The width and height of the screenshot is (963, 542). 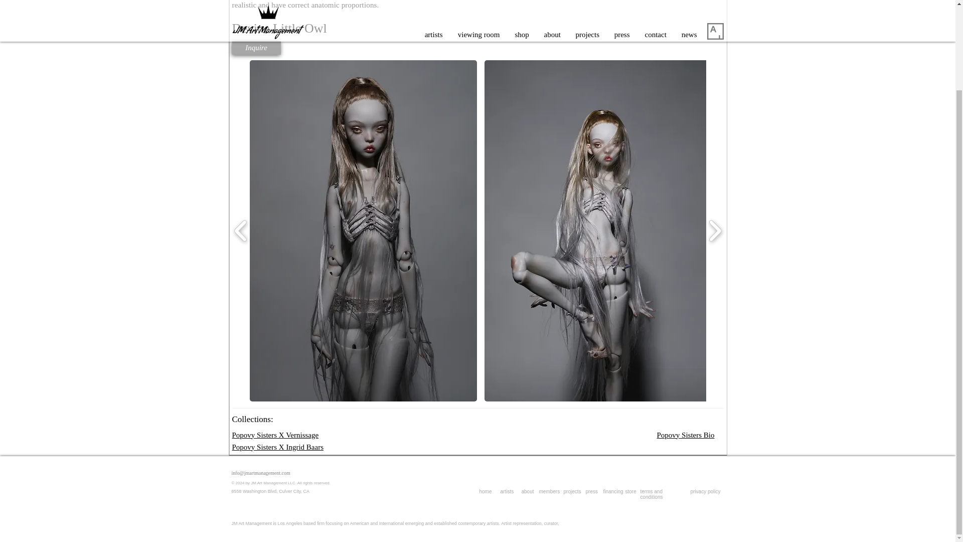 What do you see at coordinates (685, 434) in the screenshot?
I see `Popovy Sisters Bio` at bounding box center [685, 434].